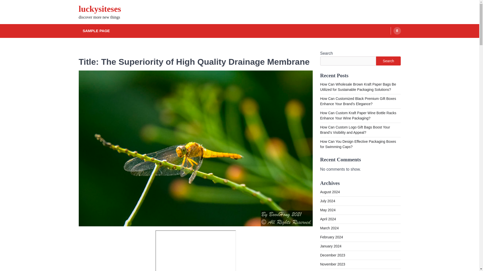 This screenshot has width=483, height=271. Describe the element at coordinates (387, 43) in the screenshot. I see `Search` at that location.